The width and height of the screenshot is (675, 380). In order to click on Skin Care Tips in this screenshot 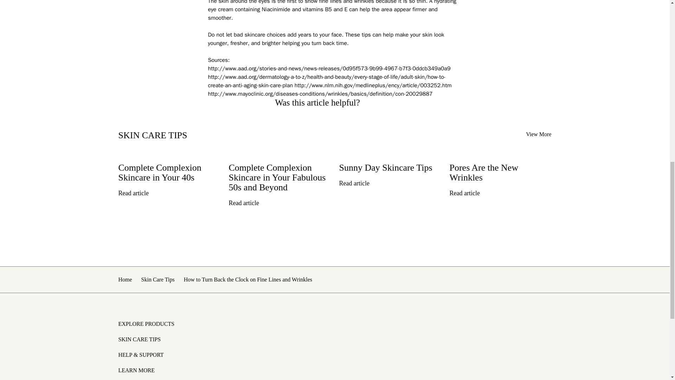, I will do `click(158, 279)`.